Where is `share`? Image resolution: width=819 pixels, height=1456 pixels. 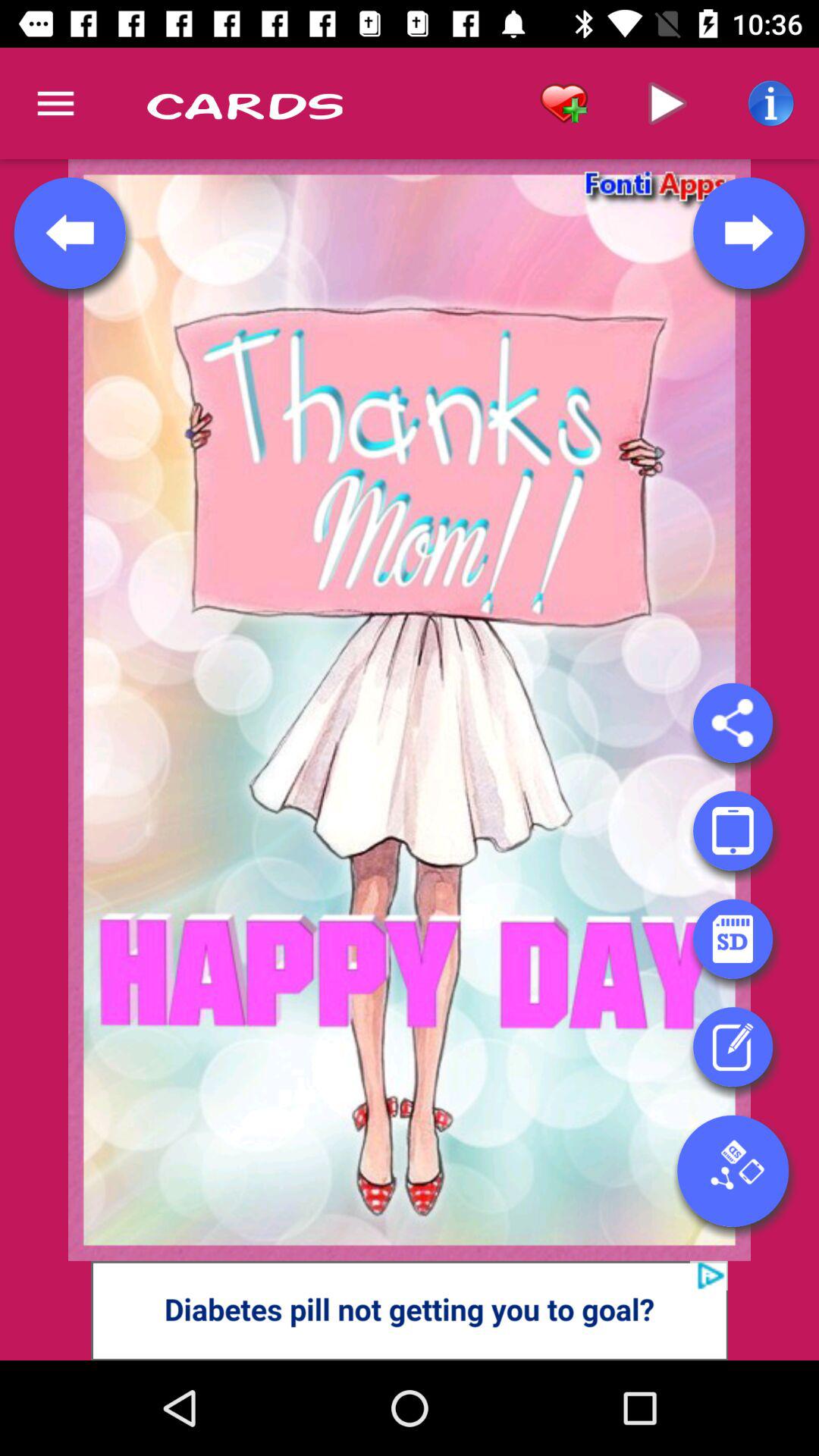 share is located at coordinates (733, 723).